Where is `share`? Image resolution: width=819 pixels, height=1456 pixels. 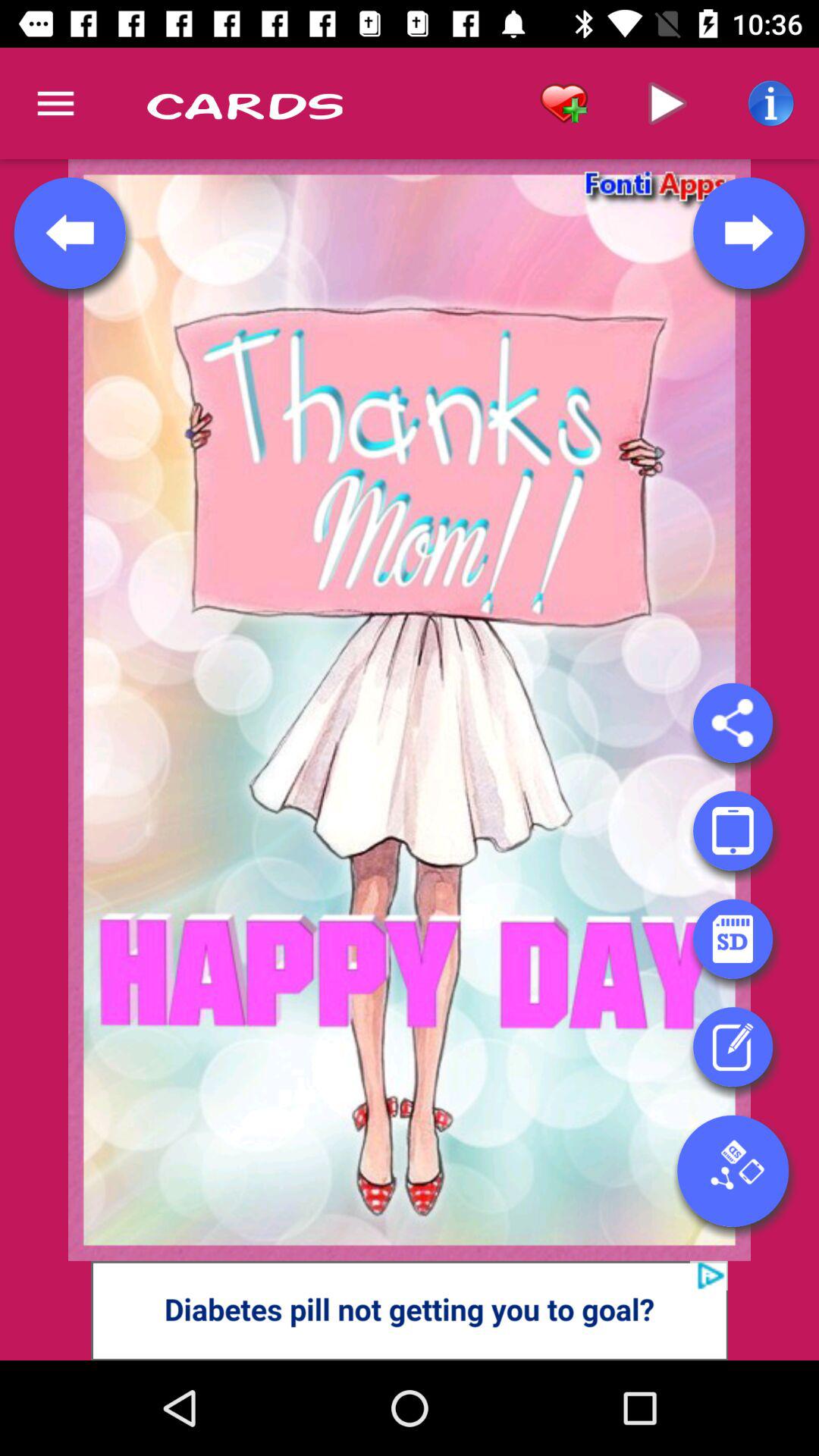 share is located at coordinates (733, 723).